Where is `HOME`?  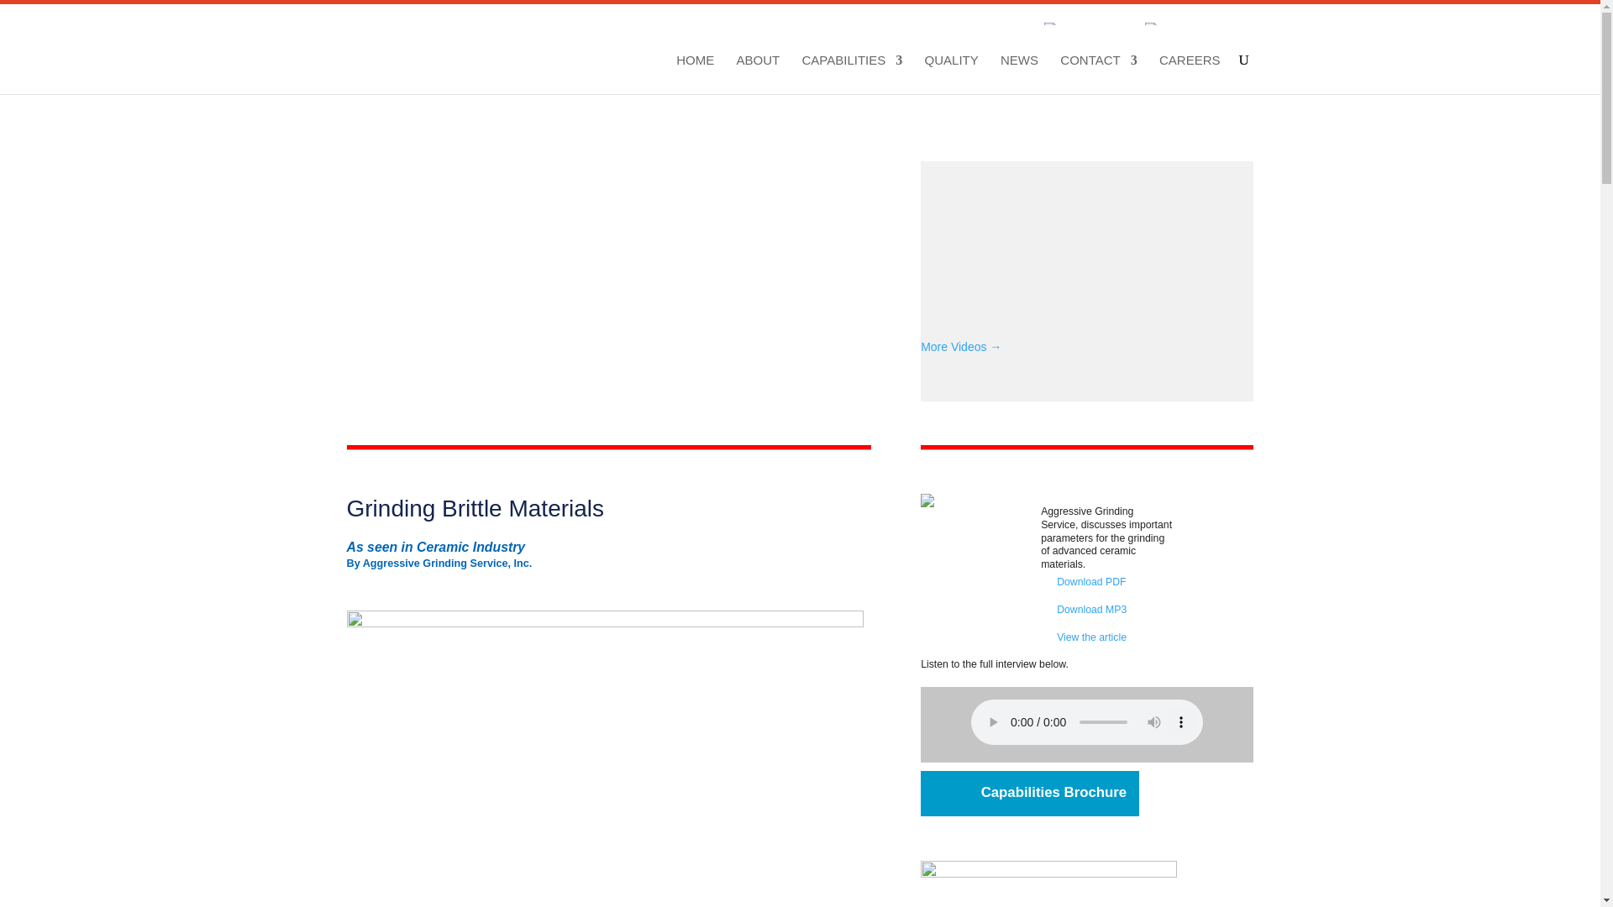
HOME is located at coordinates (695, 74).